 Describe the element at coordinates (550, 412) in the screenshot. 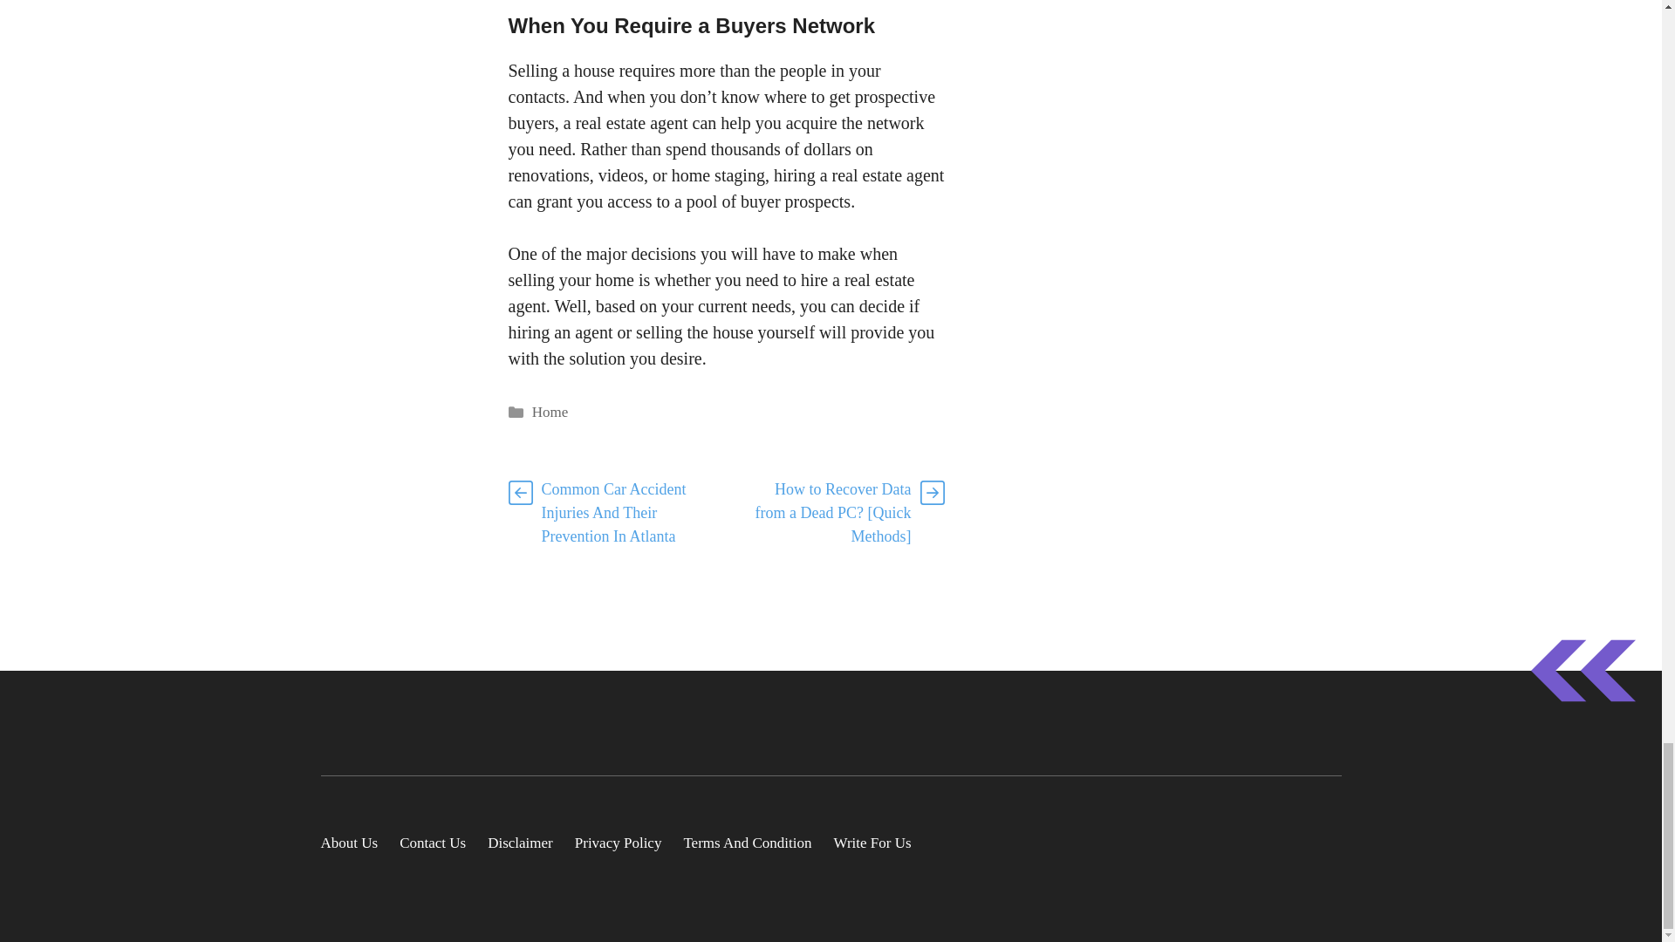

I see `Home` at that location.